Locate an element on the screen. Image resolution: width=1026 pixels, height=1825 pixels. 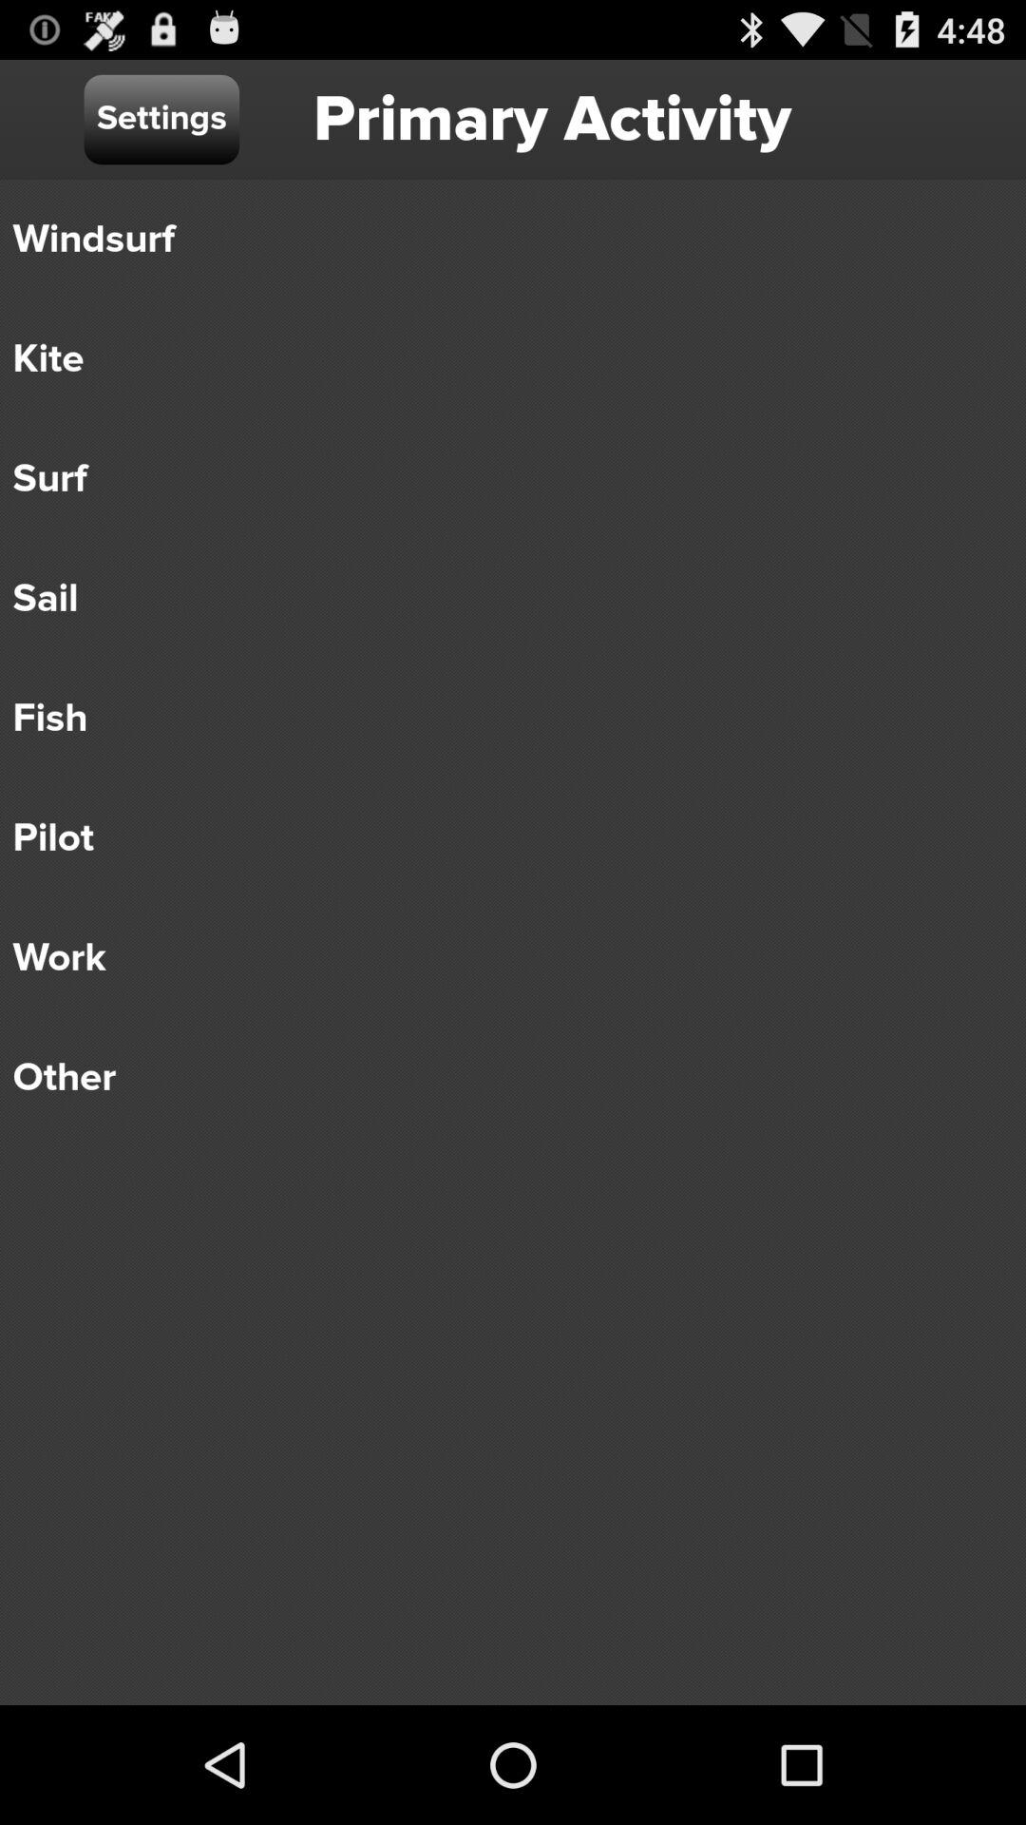
select the icon above other icon is located at coordinates (500, 958).